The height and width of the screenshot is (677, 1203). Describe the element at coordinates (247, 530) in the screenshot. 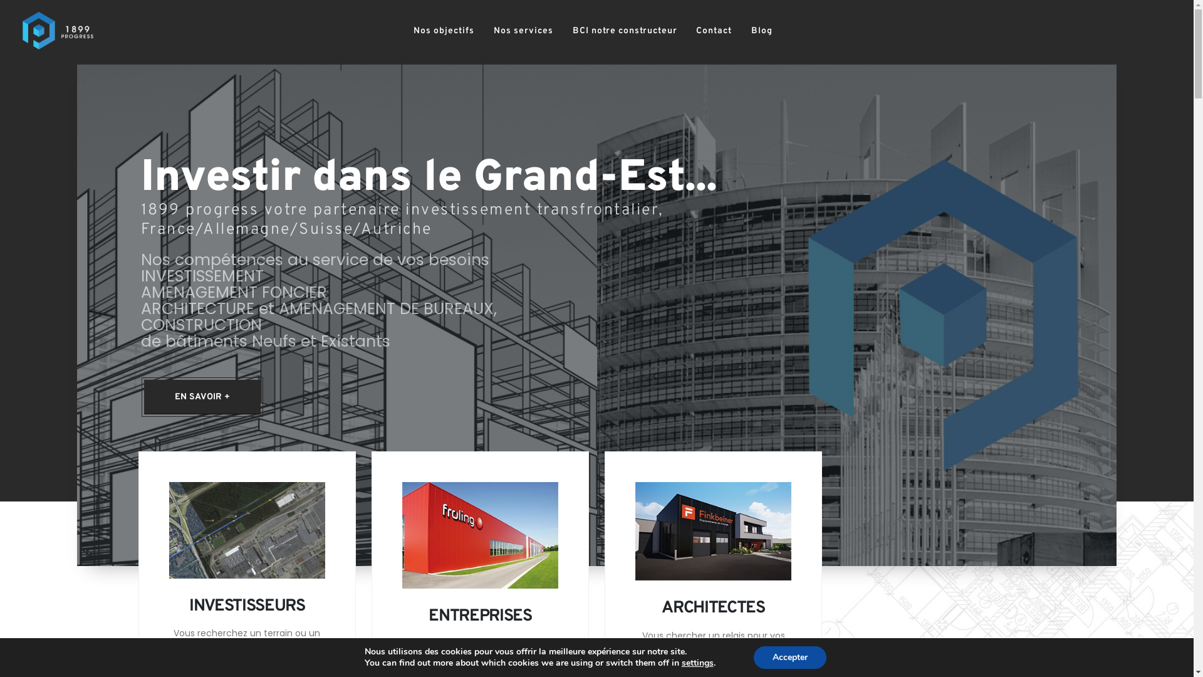

I see `MAPS2D_PSA-parcelle-31-13Ha` at that location.